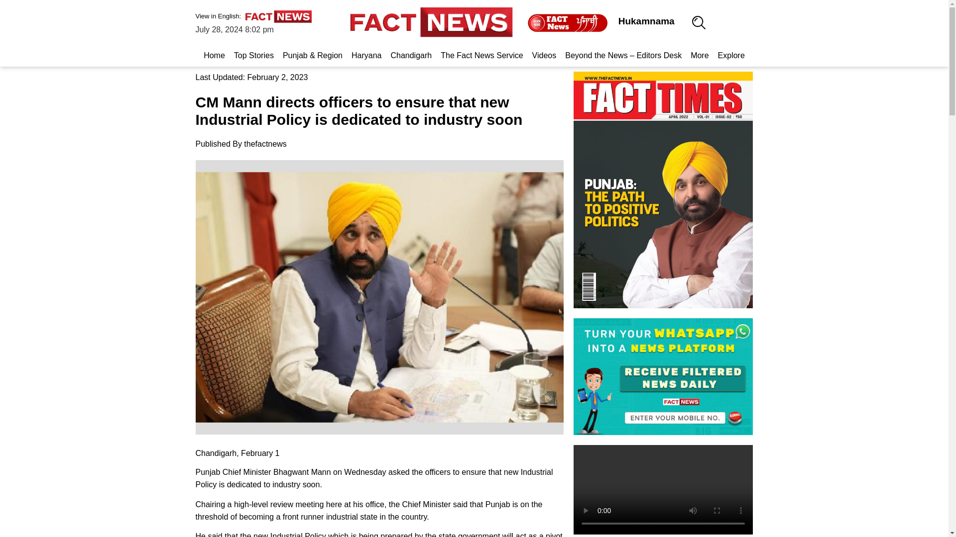 This screenshot has width=956, height=537. What do you see at coordinates (214, 55) in the screenshot?
I see `Home` at bounding box center [214, 55].